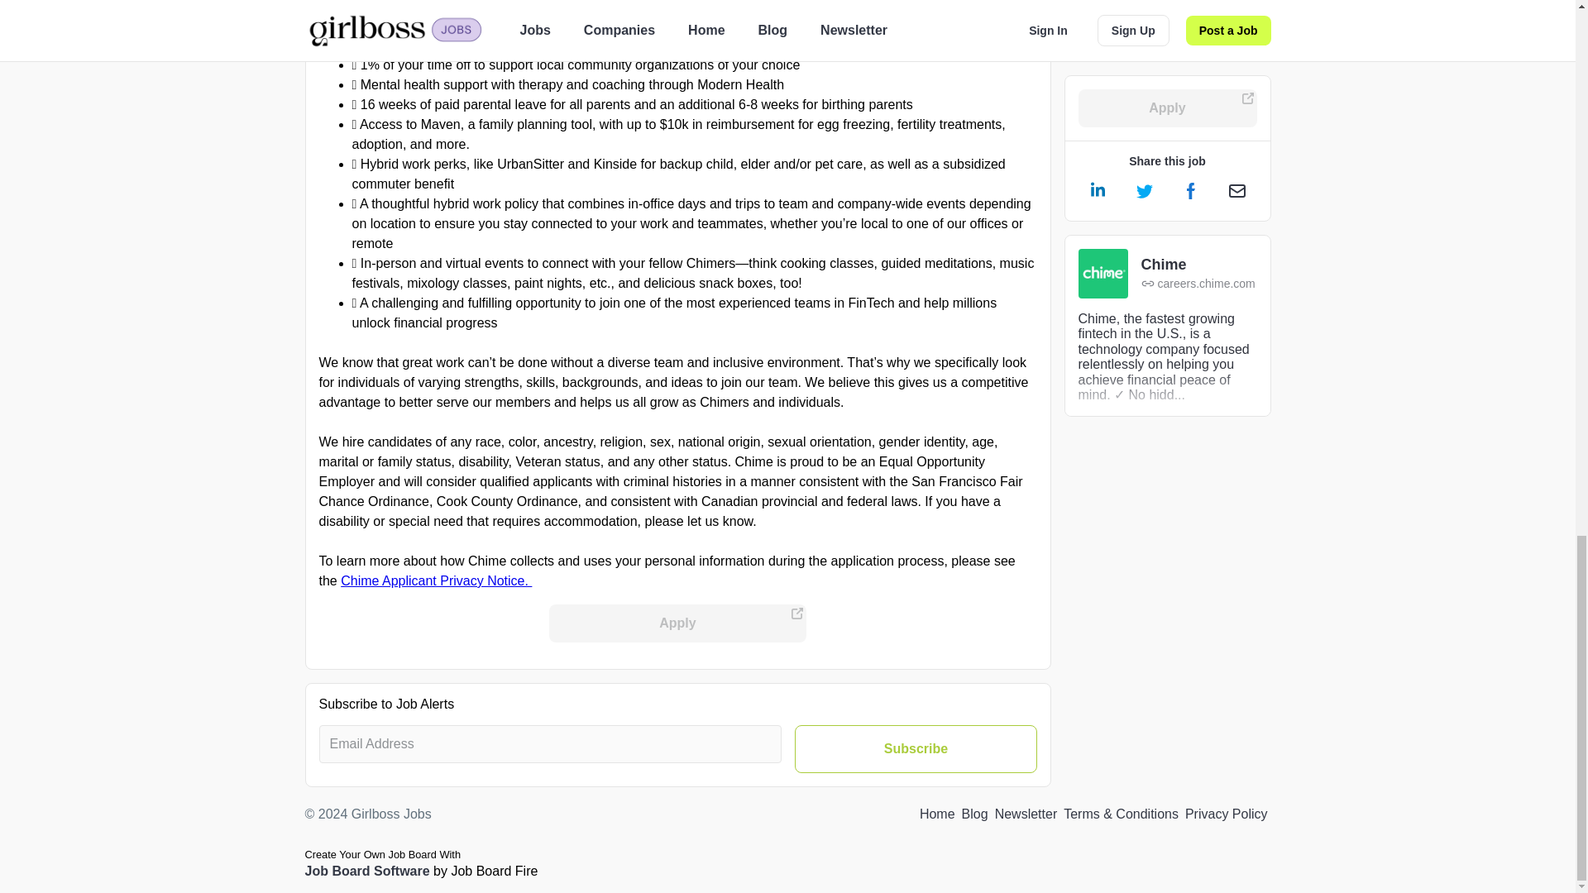 This screenshot has width=1588, height=893. What do you see at coordinates (678, 623) in the screenshot?
I see `Apply` at bounding box center [678, 623].